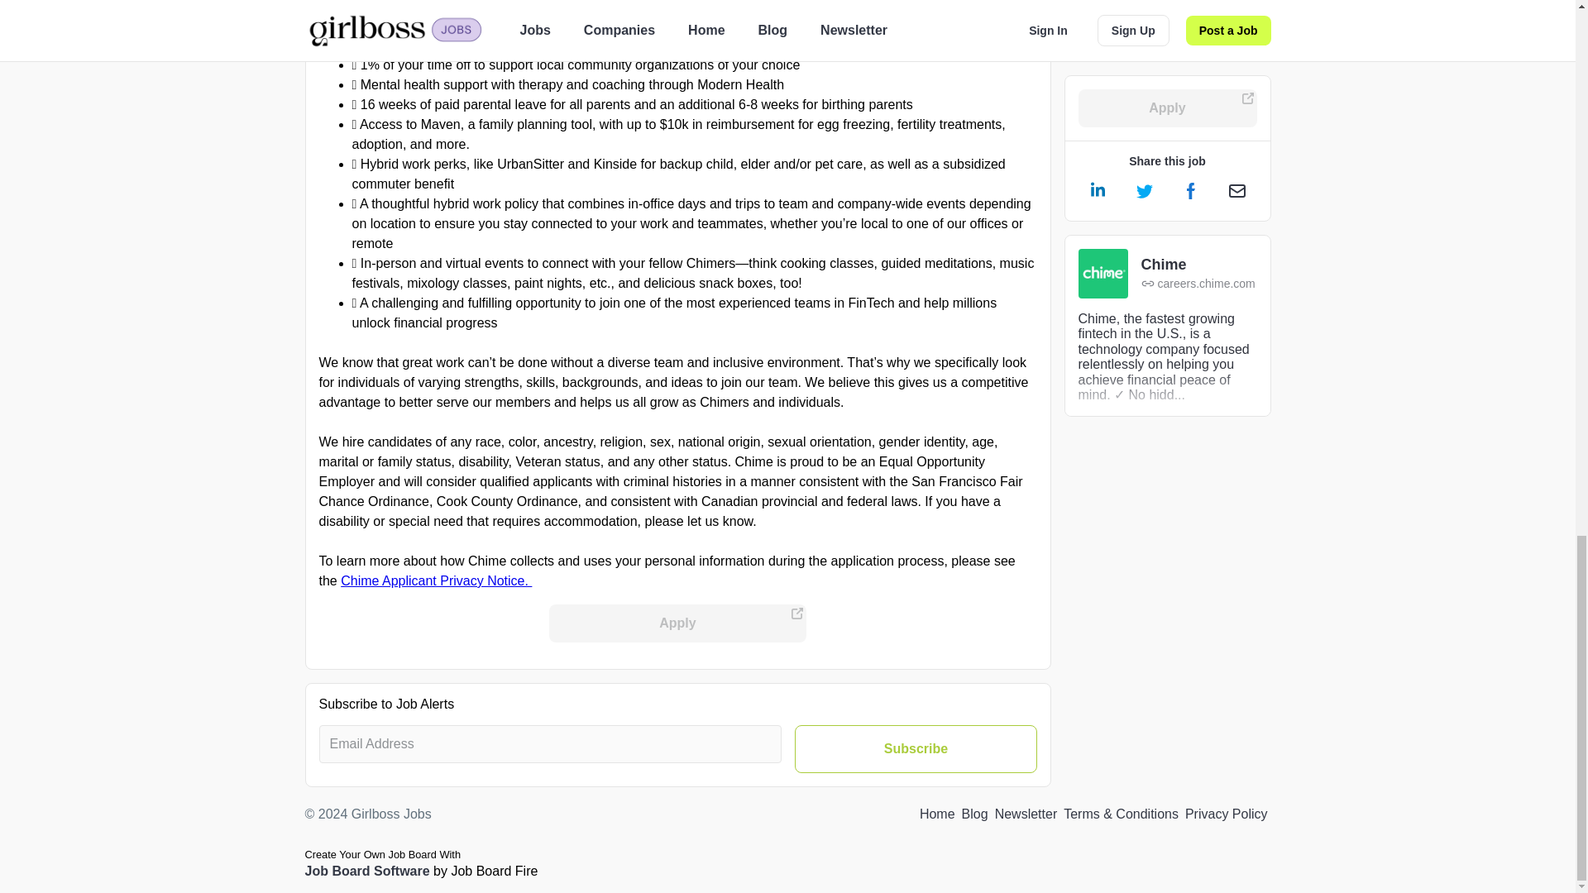 This screenshot has width=1588, height=893. What do you see at coordinates (678, 623) in the screenshot?
I see `Apply` at bounding box center [678, 623].